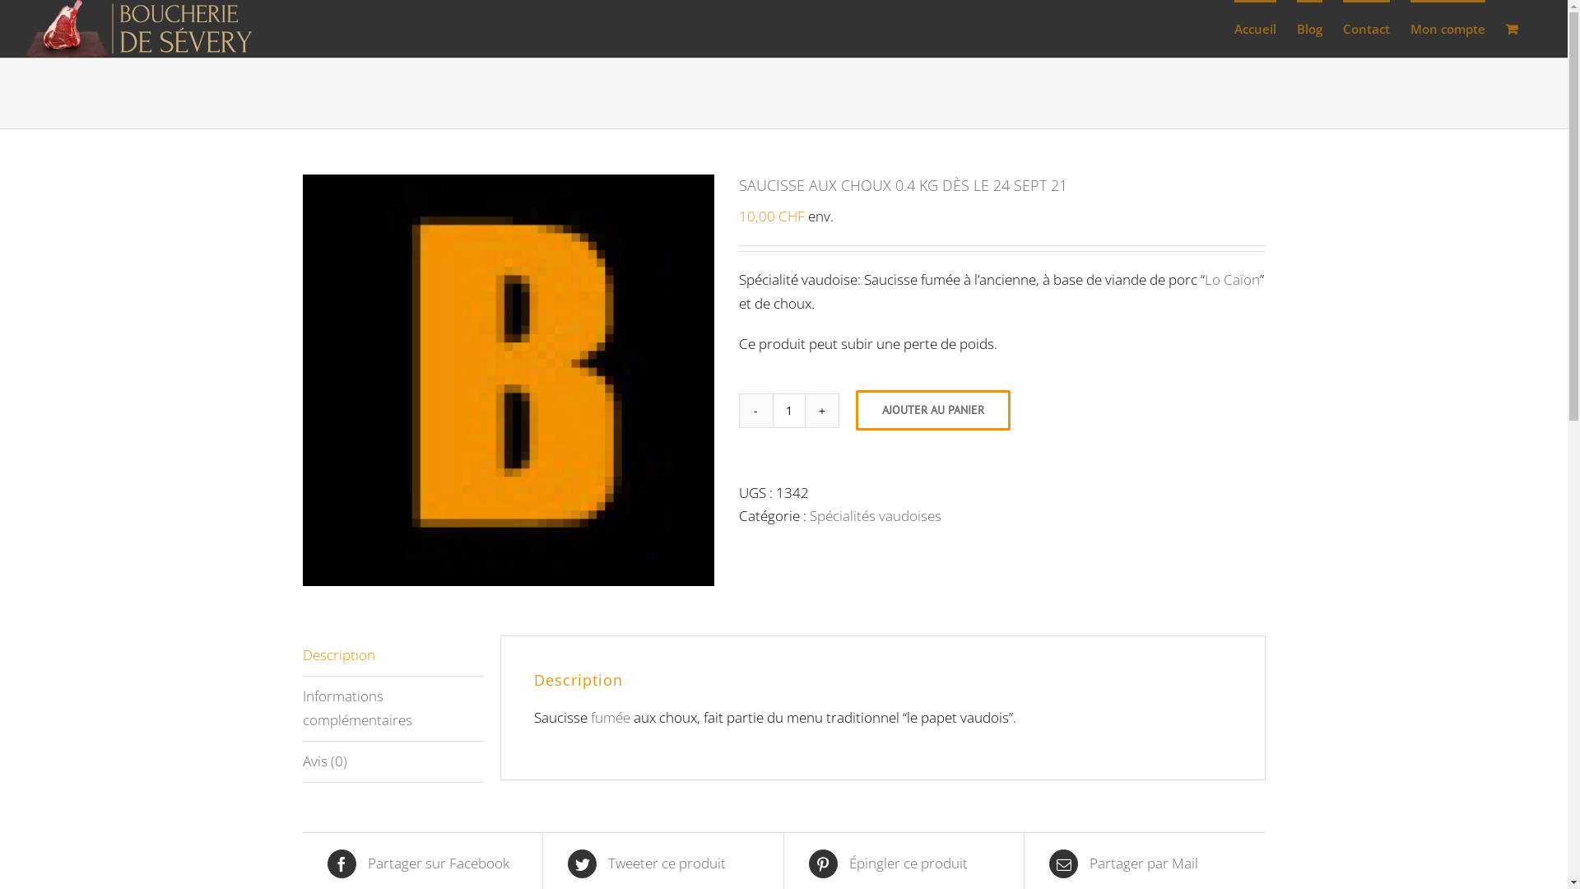 Image resolution: width=1580 pixels, height=889 pixels. I want to click on Accueil, so click(1256, 29).